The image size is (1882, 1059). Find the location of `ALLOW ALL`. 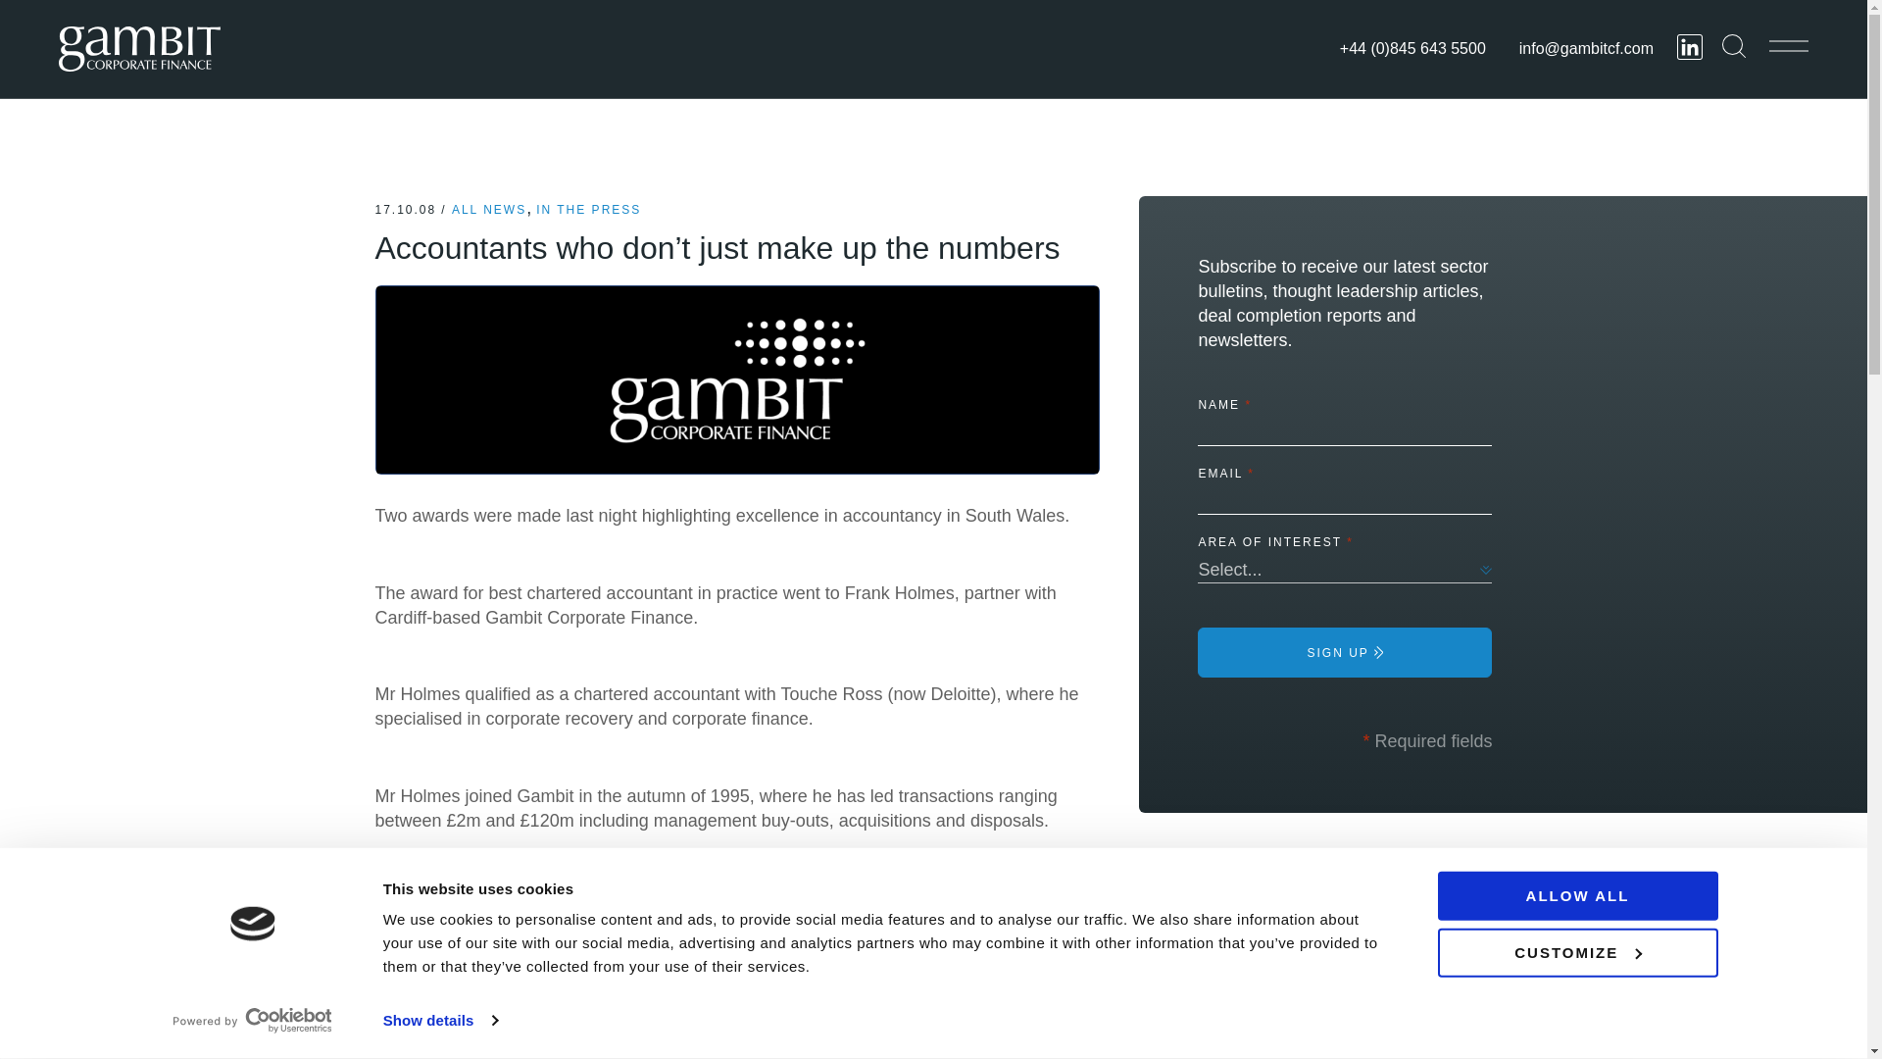

ALLOW ALL is located at coordinates (1576, 895).